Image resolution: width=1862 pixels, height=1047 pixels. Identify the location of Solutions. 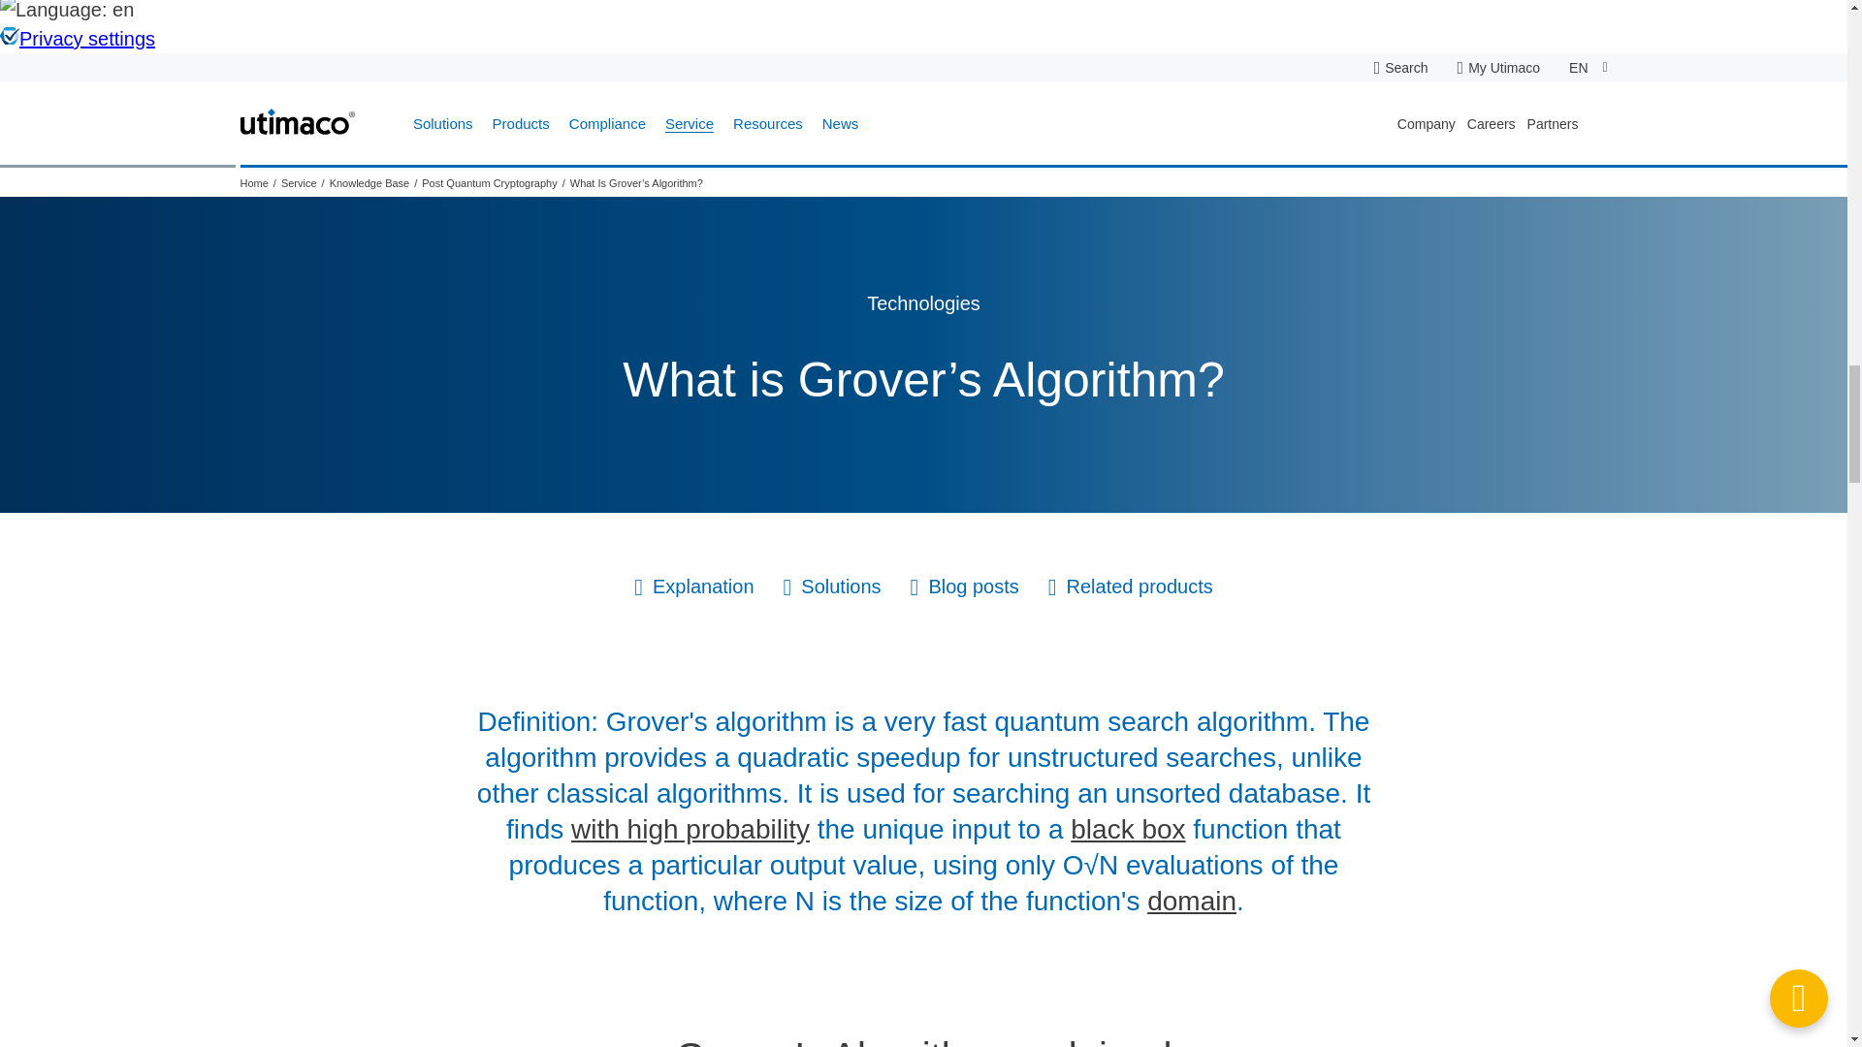
(442, 124).